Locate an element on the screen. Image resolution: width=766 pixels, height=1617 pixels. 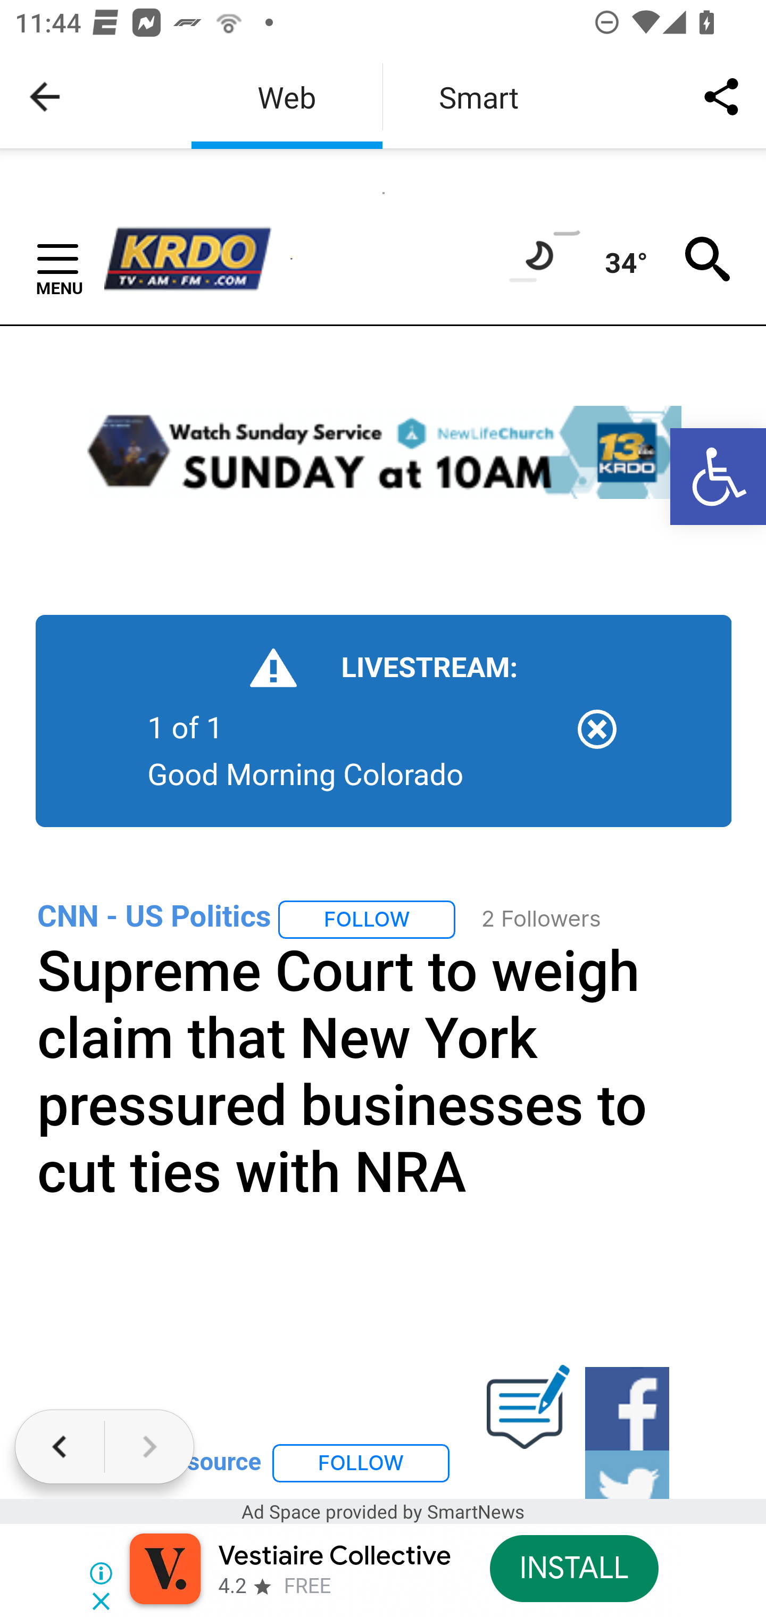
# search is located at coordinates (708, 259).